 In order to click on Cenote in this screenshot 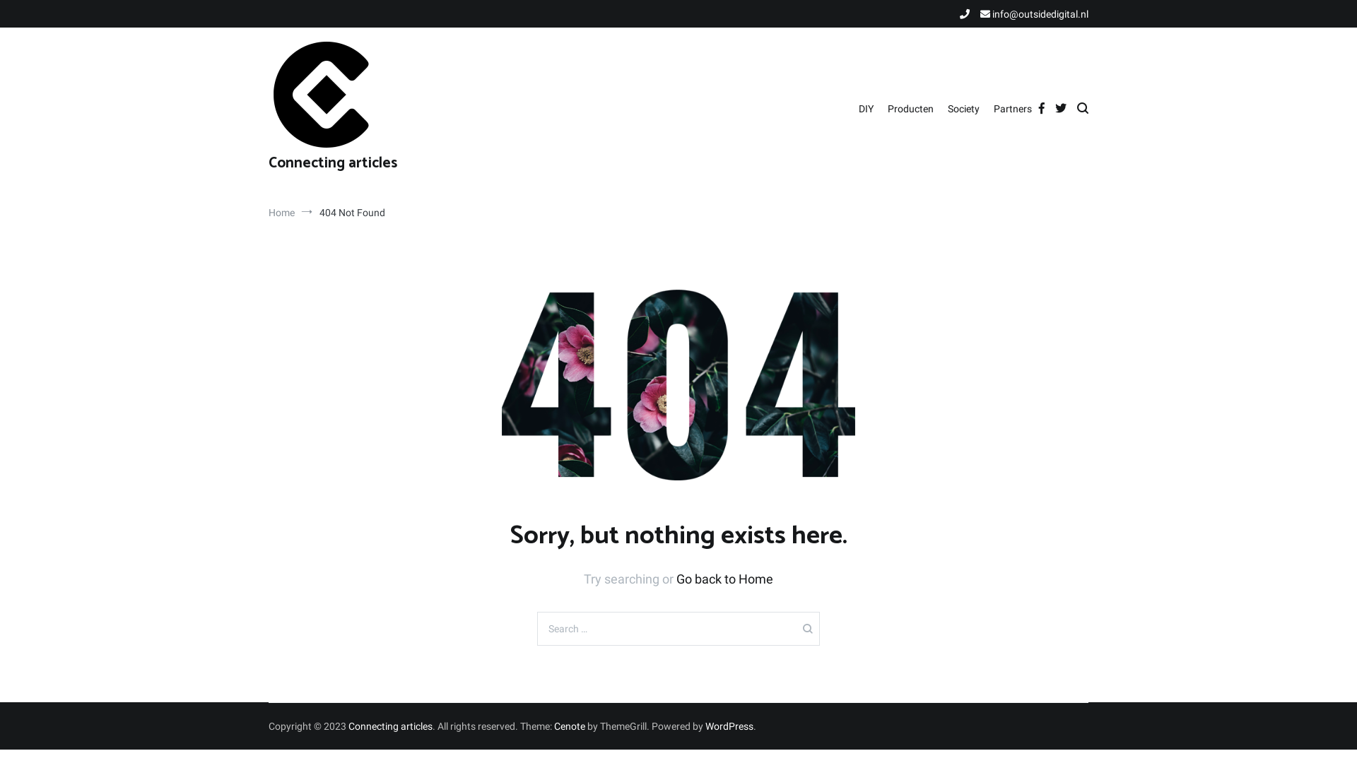, I will do `click(570, 726)`.